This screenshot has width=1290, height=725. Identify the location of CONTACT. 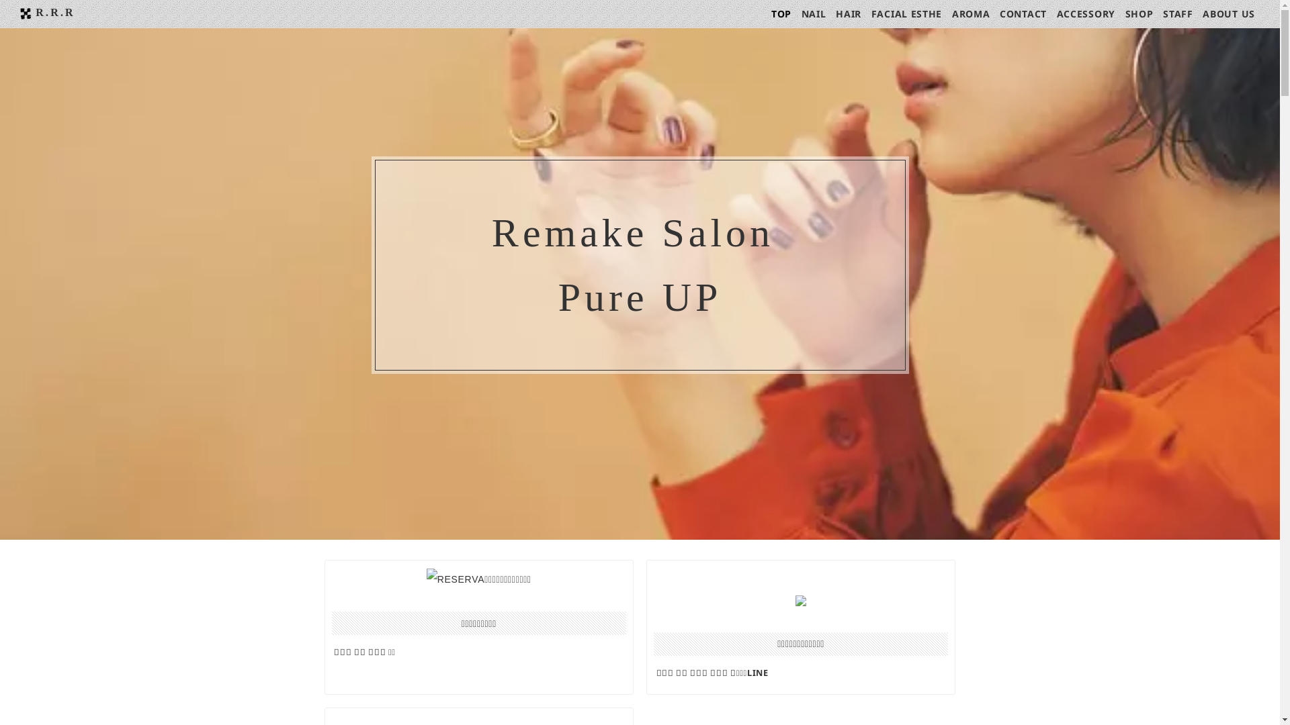
(1023, 14).